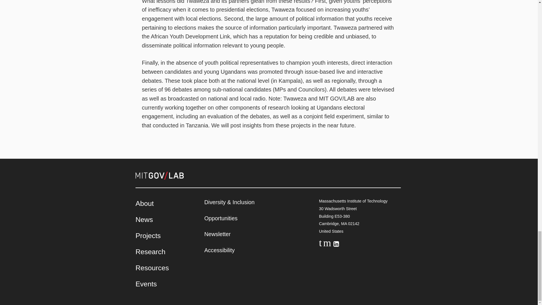 This screenshot has width=542, height=305. What do you see at coordinates (221, 218) in the screenshot?
I see `Opportunities` at bounding box center [221, 218].